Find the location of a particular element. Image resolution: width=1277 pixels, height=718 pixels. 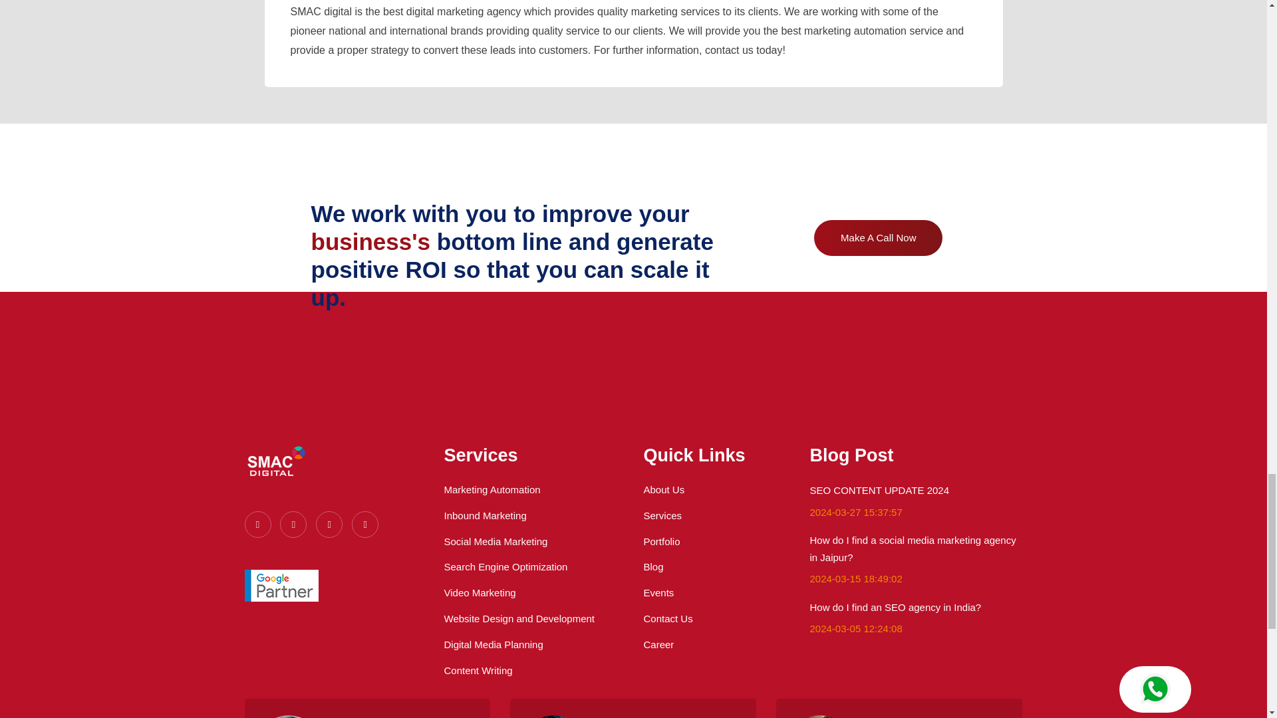

SEO CONTENT UPDATE 2024 is located at coordinates (879, 491).